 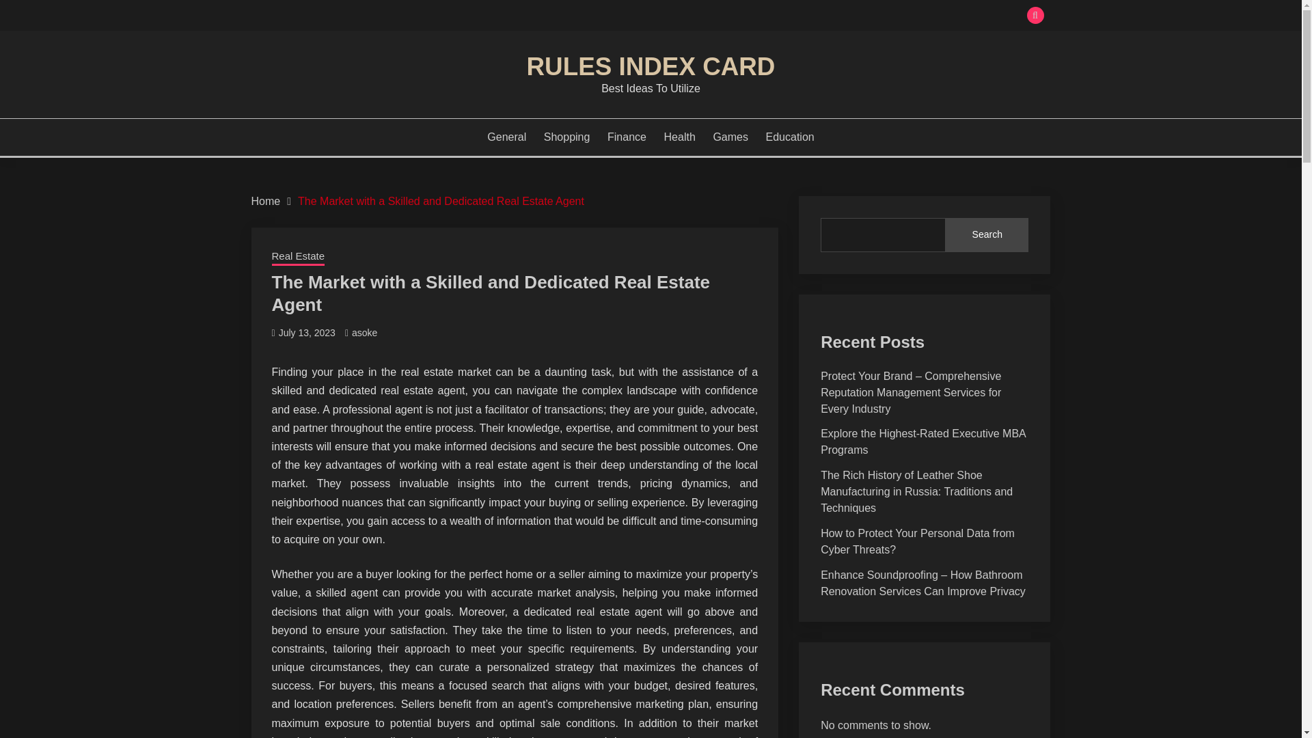 What do you see at coordinates (440, 201) in the screenshot?
I see `The Market with a Skilled and Dedicated Real Estate Agent` at bounding box center [440, 201].